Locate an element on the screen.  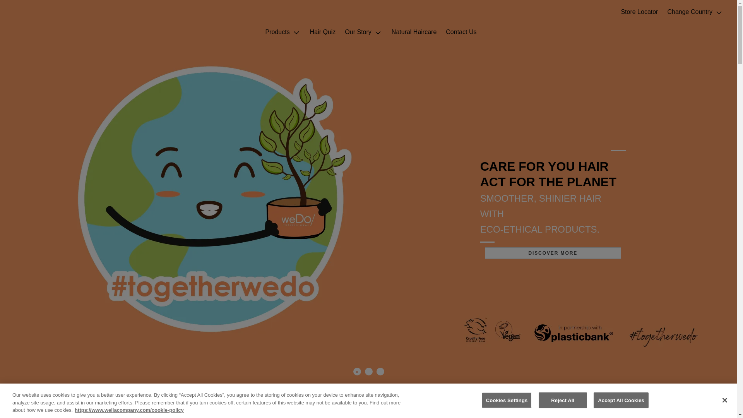
Store Locator is located at coordinates (639, 12).